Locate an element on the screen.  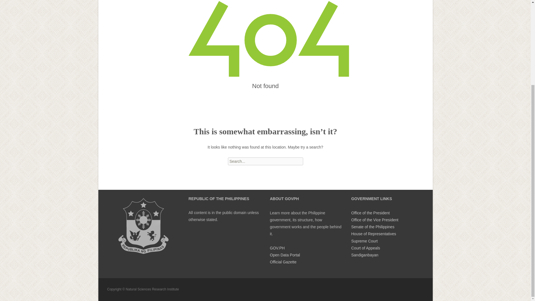
Sandiganbayan is located at coordinates (364, 255).